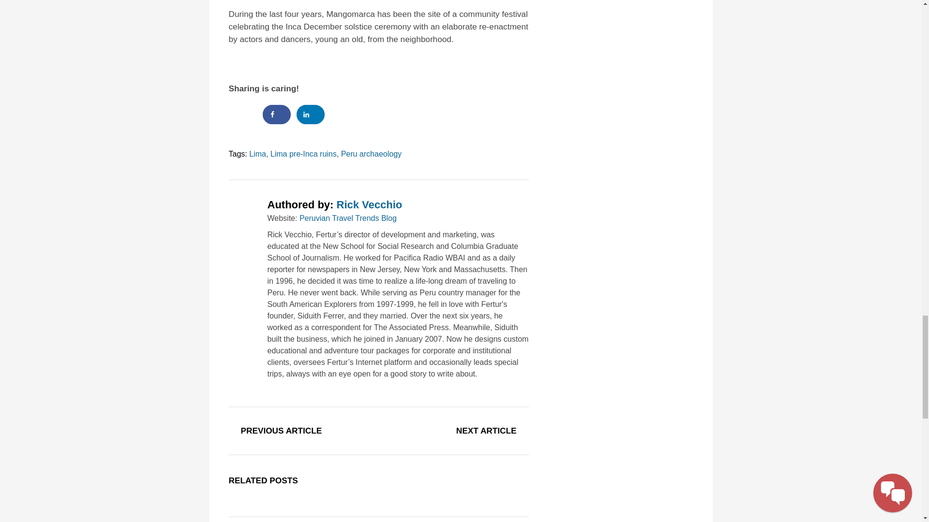 The image size is (929, 522). What do you see at coordinates (282, 430) in the screenshot?
I see `PREVIOUS ARTICLE` at bounding box center [282, 430].